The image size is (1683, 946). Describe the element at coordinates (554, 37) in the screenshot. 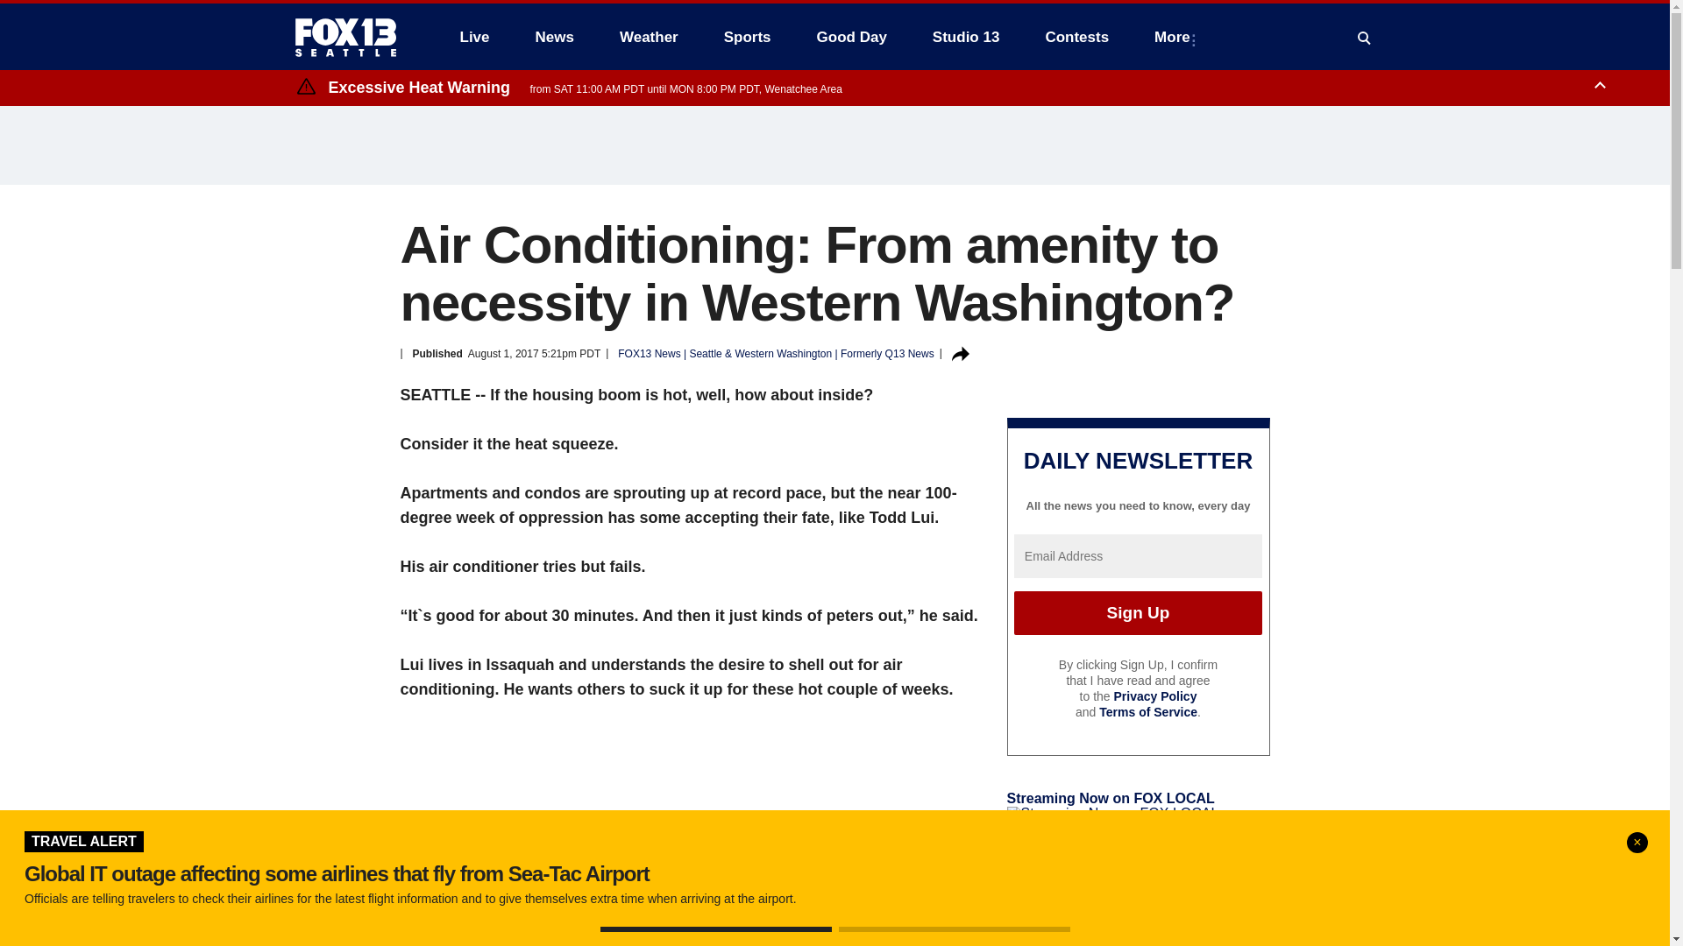

I see `News` at that location.